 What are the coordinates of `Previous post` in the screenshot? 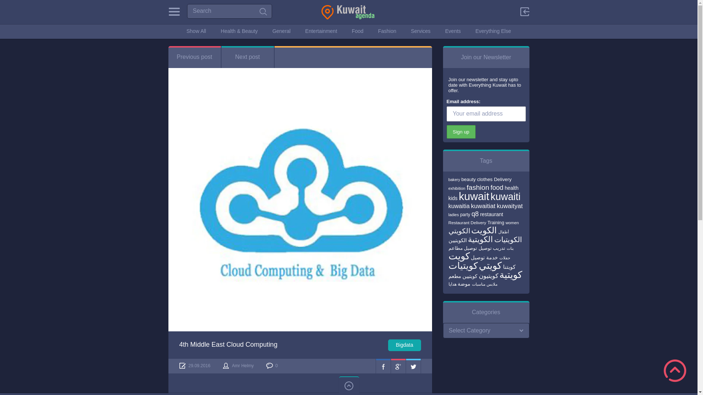 It's located at (194, 57).